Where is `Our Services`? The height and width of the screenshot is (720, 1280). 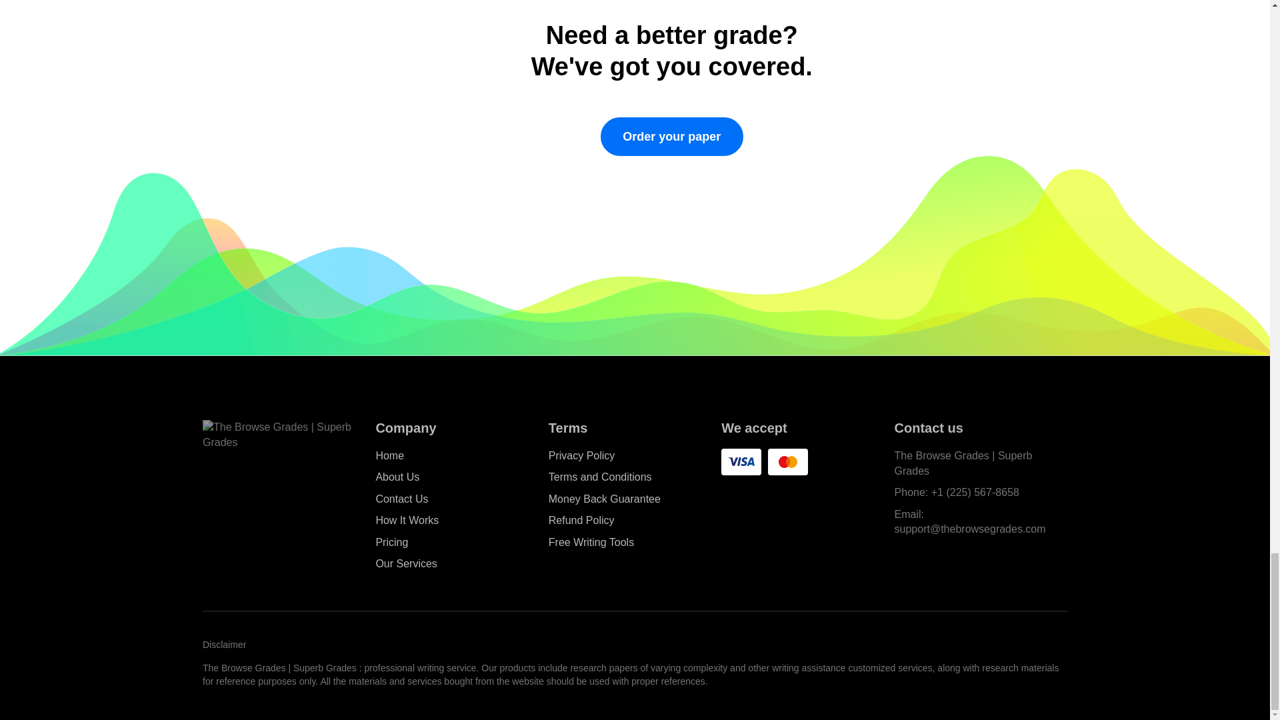
Our Services is located at coordinates (405, 564).